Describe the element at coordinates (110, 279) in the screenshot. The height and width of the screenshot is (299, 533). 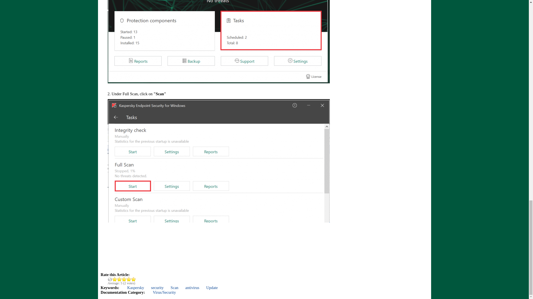
I see `Cancel rating` at that location.